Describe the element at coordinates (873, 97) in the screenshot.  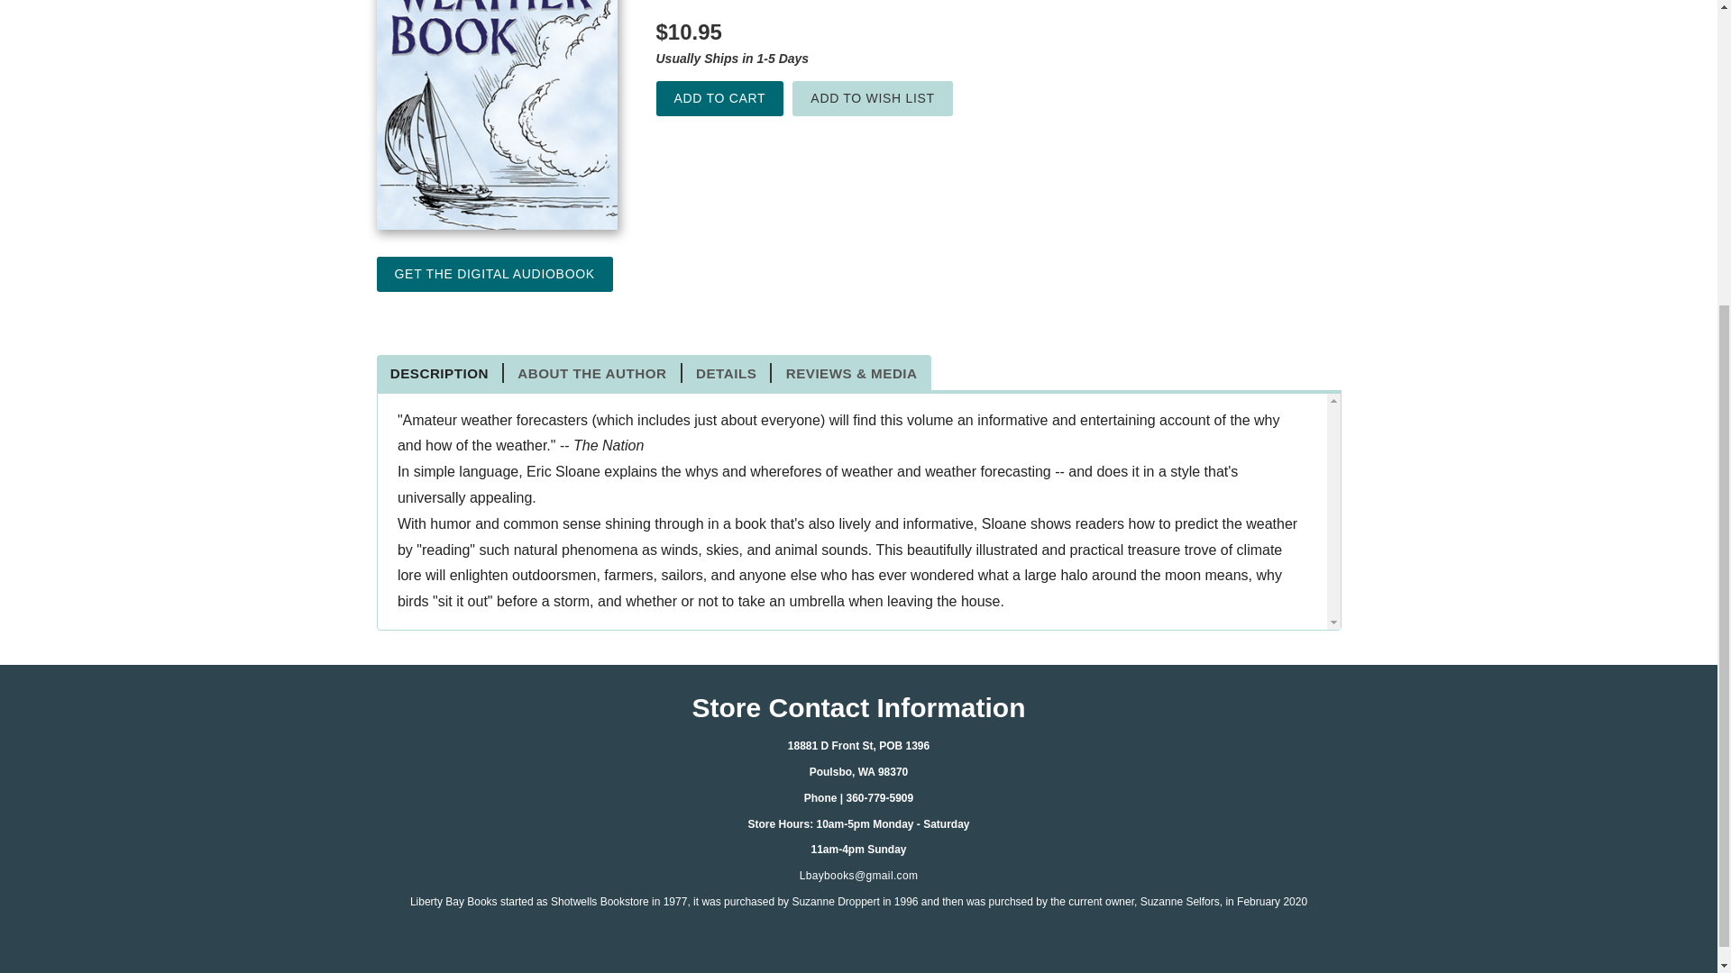
I see `ADD TO WISH LIST` at that location.